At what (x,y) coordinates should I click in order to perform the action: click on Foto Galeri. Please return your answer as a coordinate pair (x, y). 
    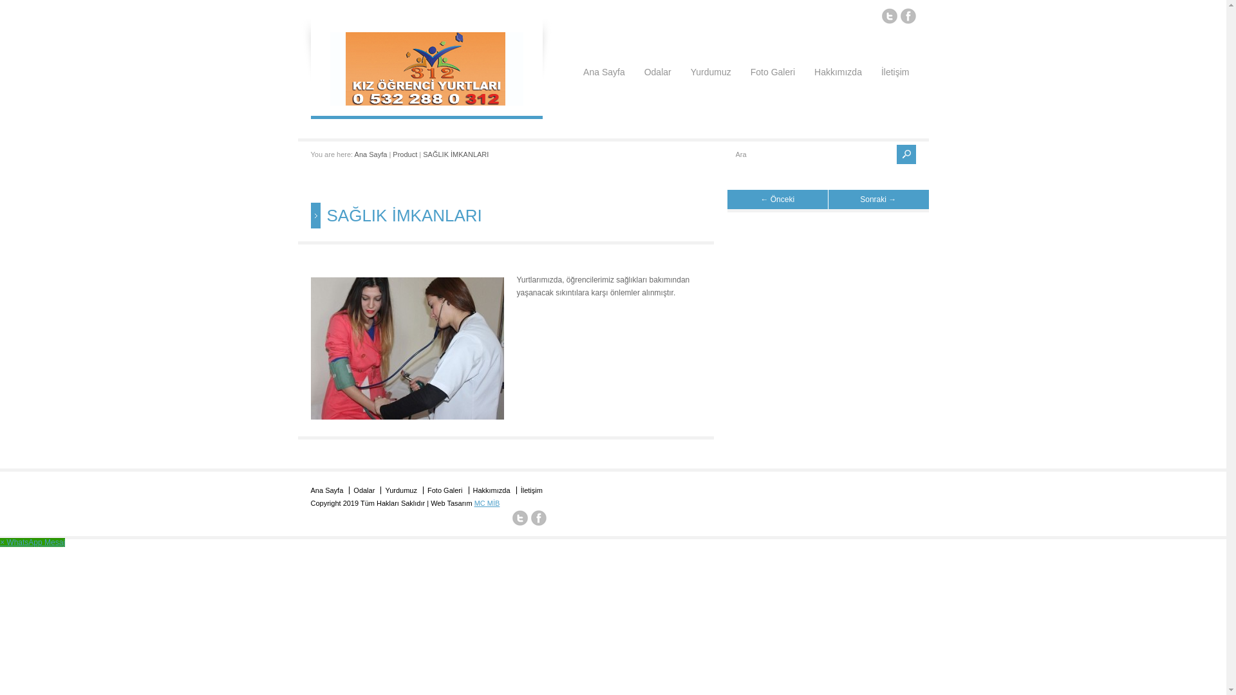
    Looking at the image, I should click on (445, 490).